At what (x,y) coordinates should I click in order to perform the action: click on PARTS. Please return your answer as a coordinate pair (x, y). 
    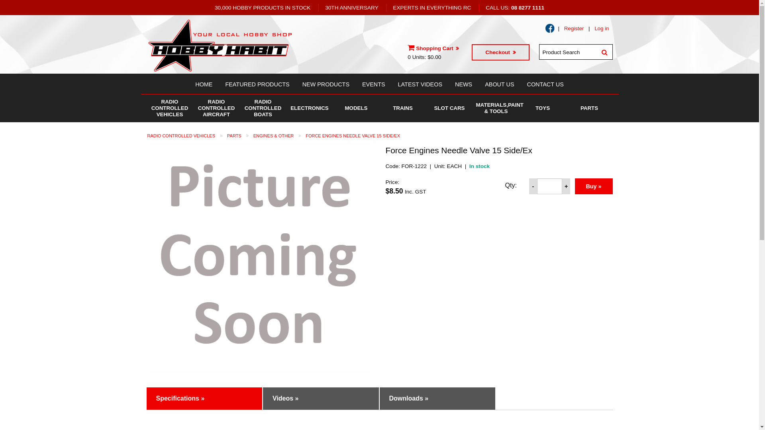
    Looking at the image, I should click on (234, 136).